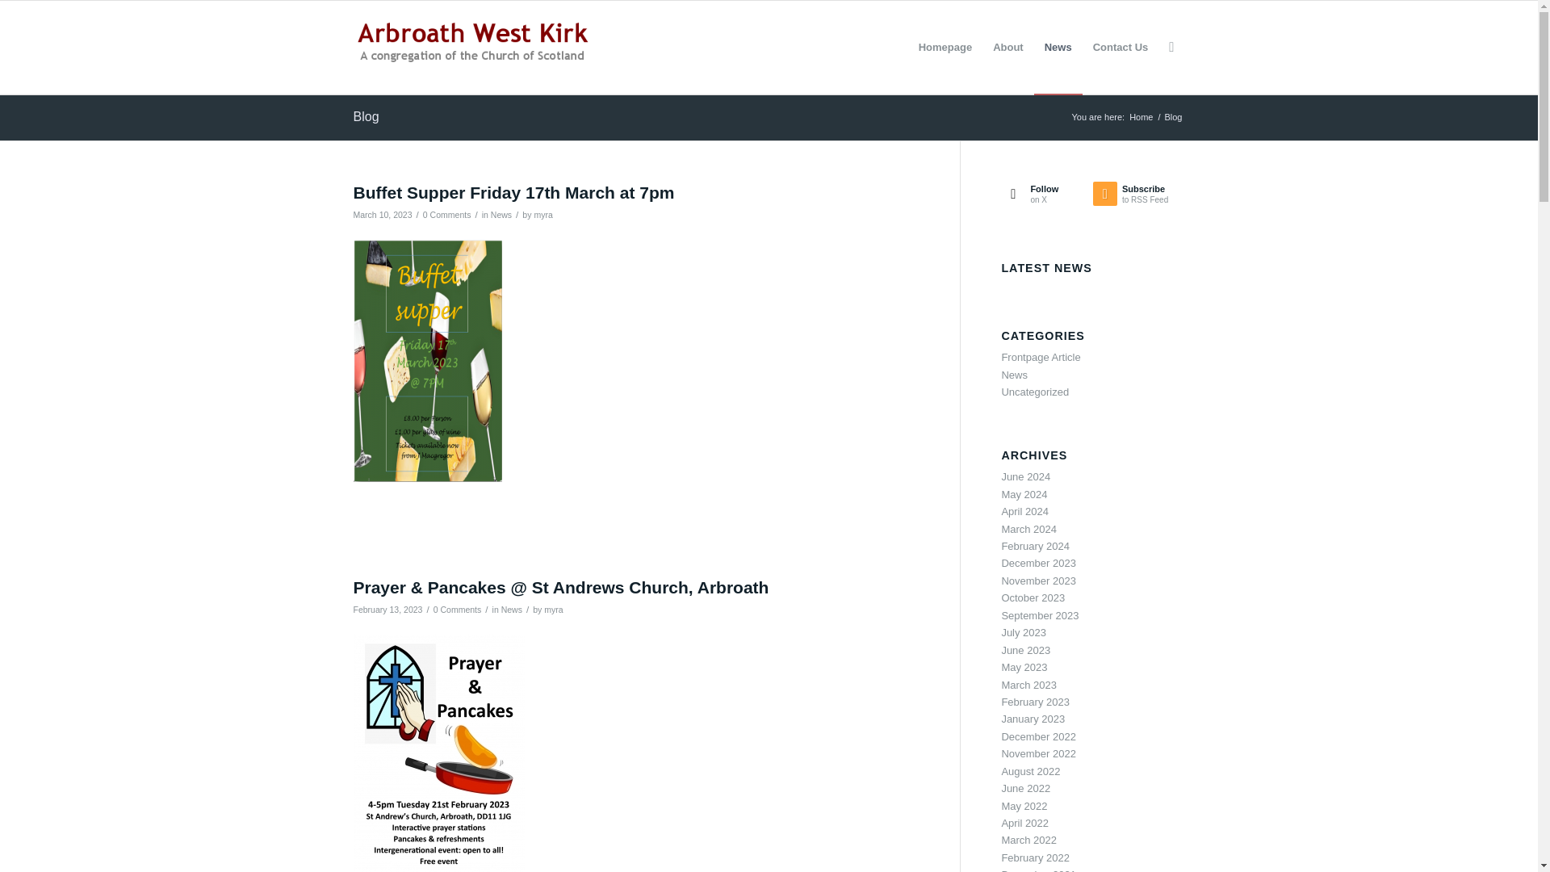 The image size is (1550, 872). Describe the element at coordinates (512, 610) in the screenshot. I see `News` at that location.